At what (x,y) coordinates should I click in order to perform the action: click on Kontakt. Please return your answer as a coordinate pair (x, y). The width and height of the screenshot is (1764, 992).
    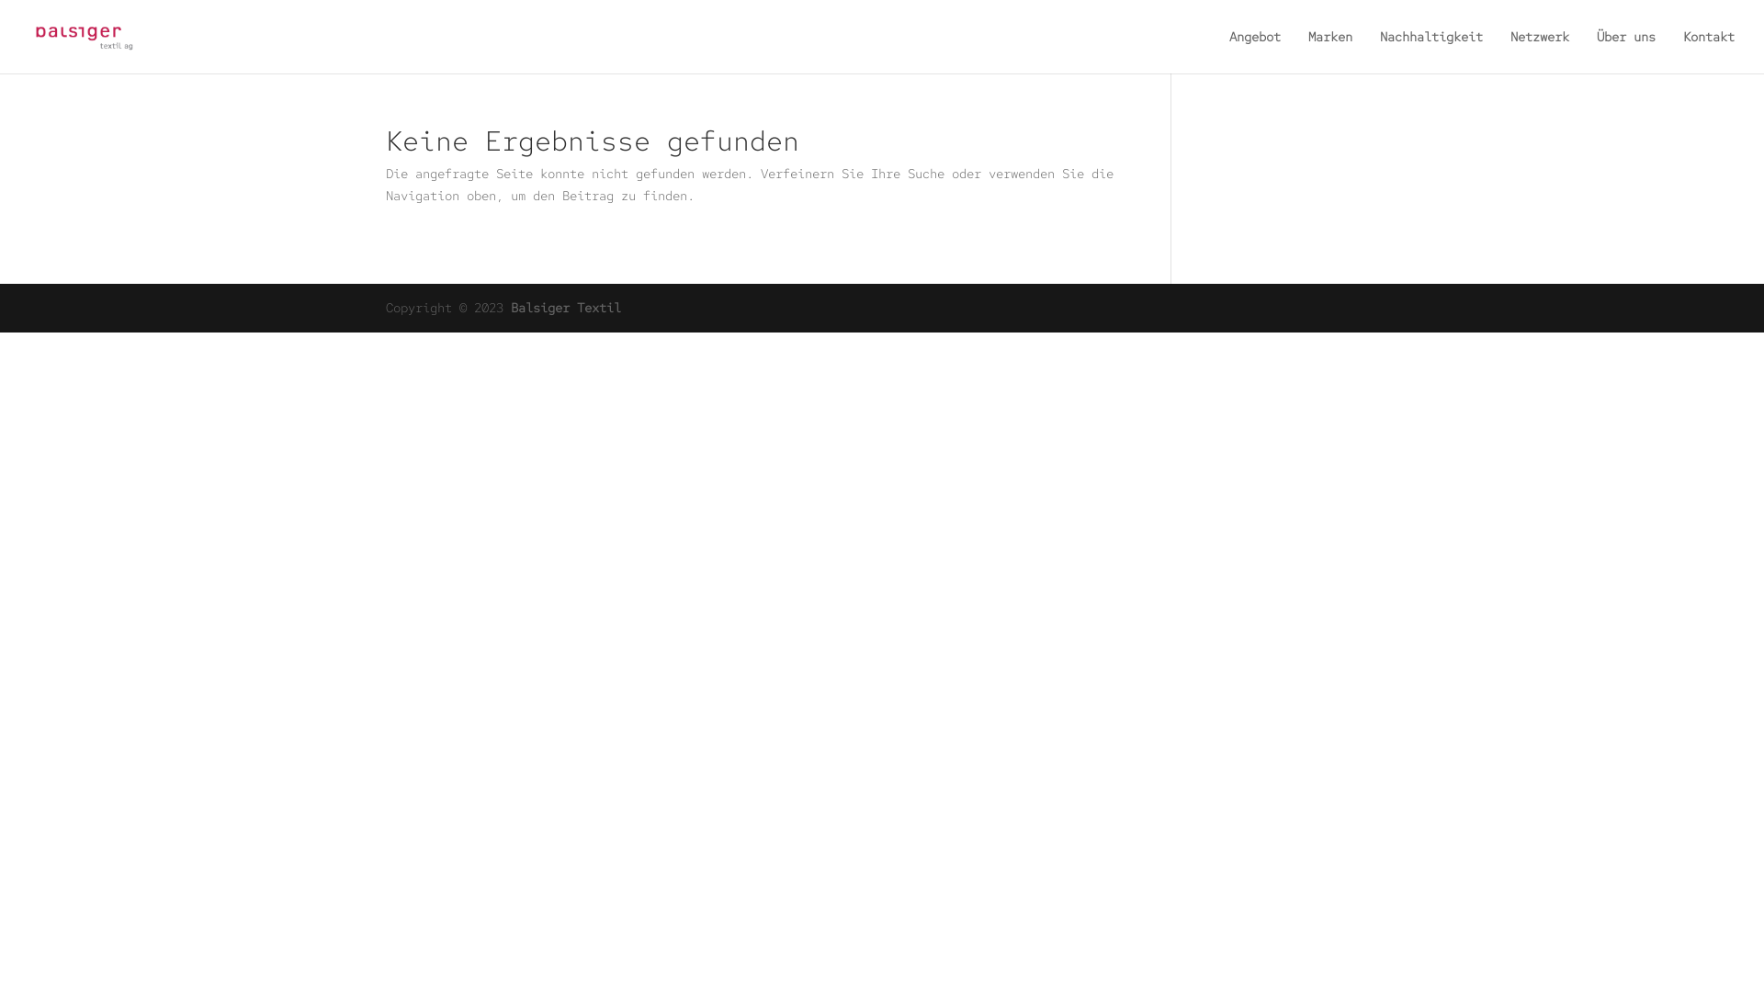
    Looking at the image, I should click on (1709, 51).